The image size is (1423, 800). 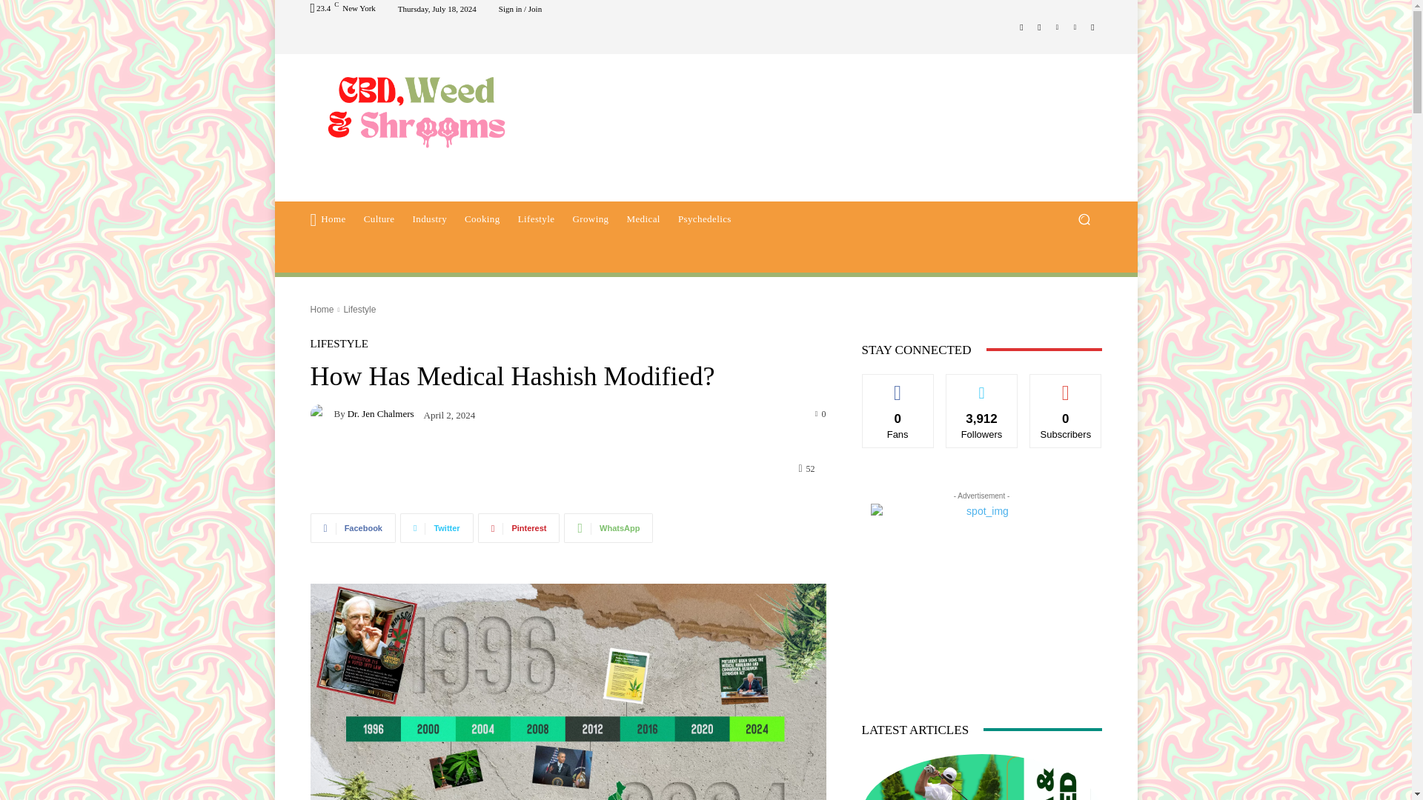 I want to click on Home, so click(x=322, y=310).